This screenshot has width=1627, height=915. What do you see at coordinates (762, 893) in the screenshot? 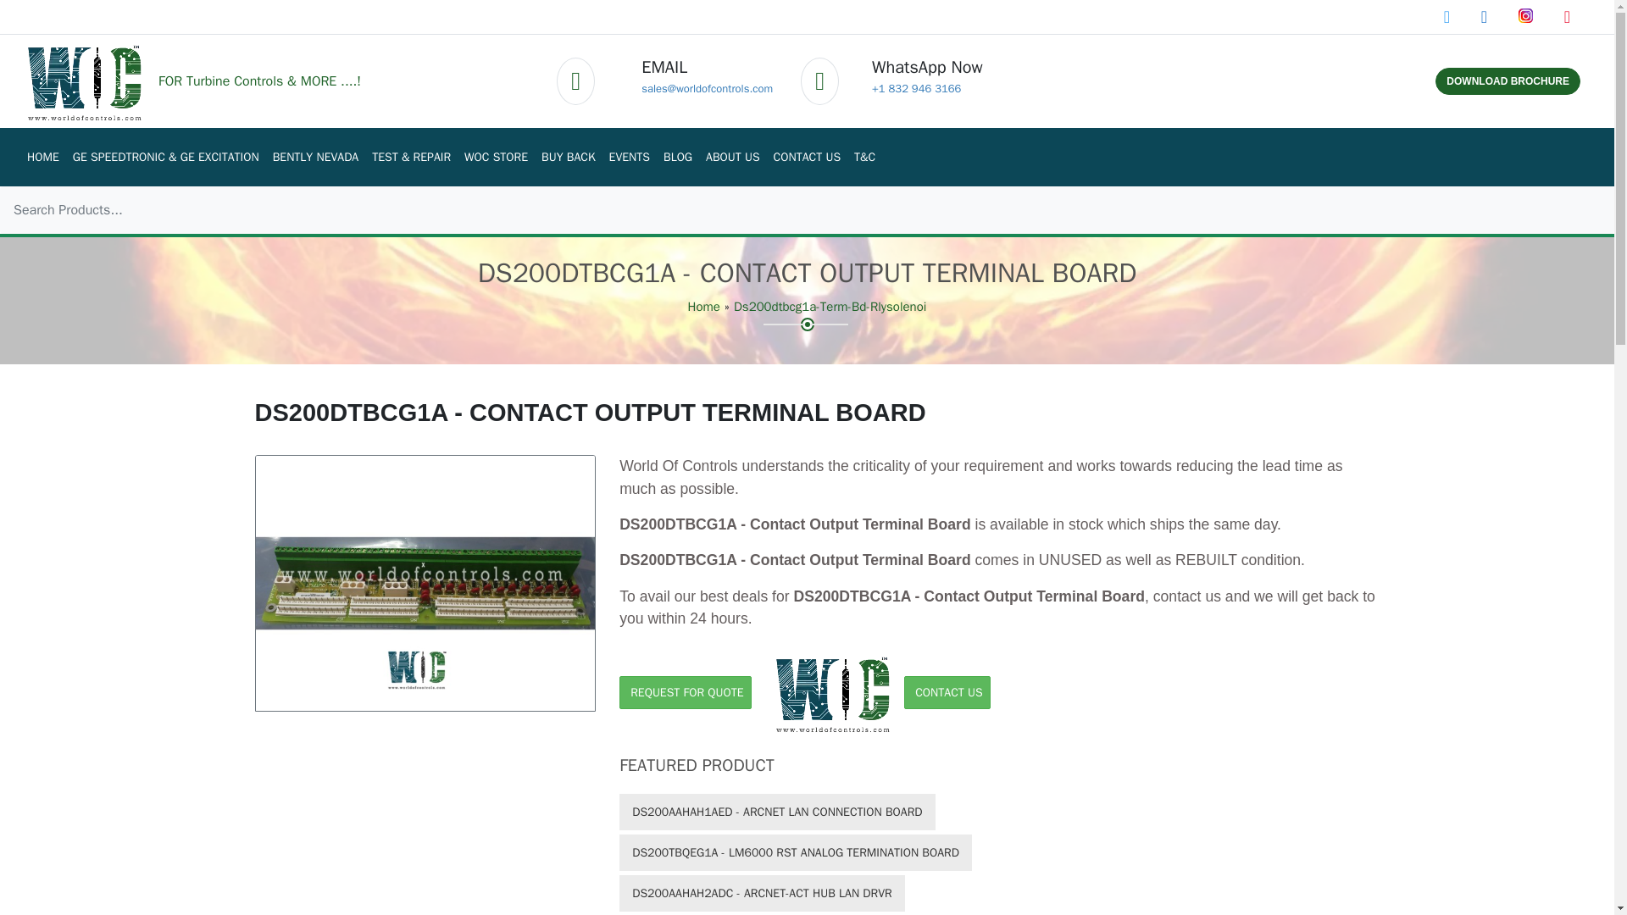
I see `DS200AAHAH2ADC - ARCNET-ACT HUB LAN DRVR` at bounding box center [762, 893].